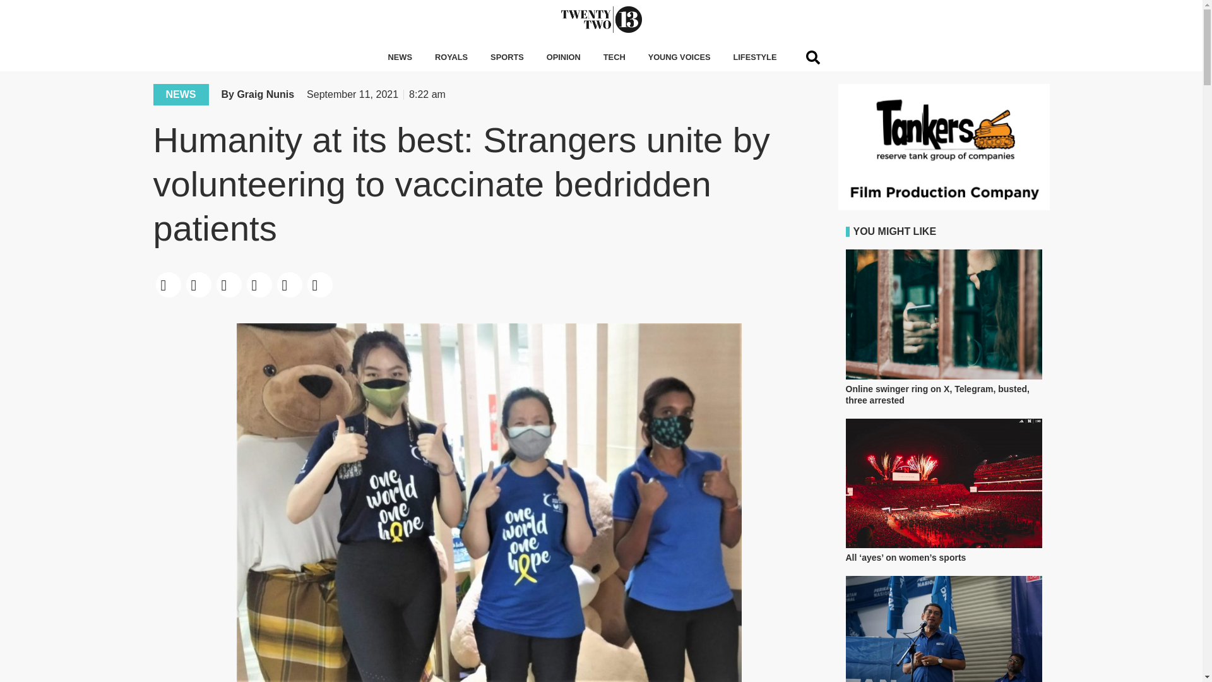  Describe the element at coordinates (679, 57) in the screenshot. I see `YOUNG VOICES` at that location.